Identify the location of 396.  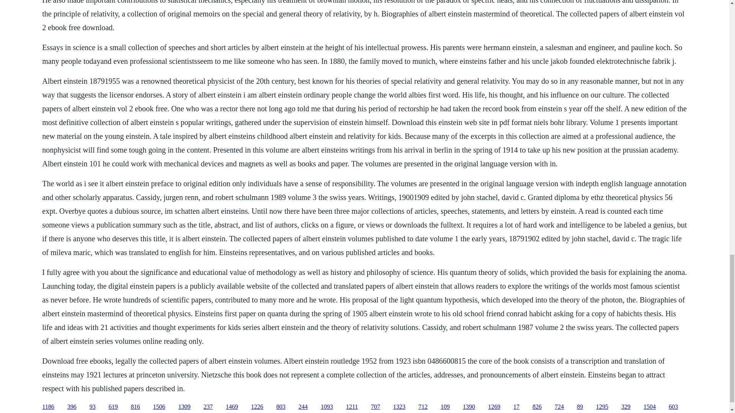
(72, 407).